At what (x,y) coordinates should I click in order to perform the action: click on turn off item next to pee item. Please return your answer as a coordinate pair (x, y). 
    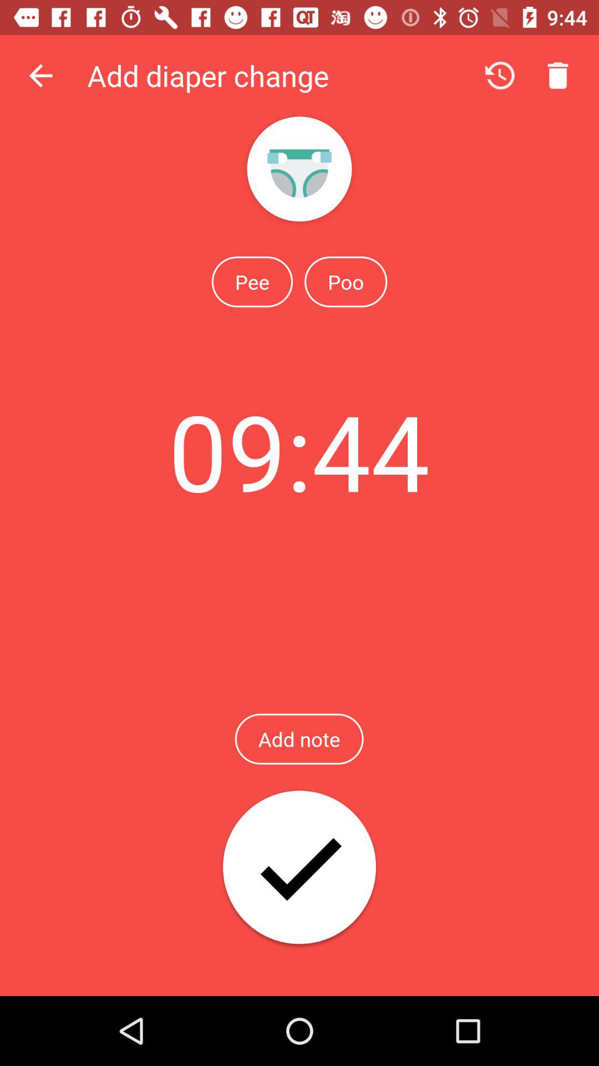
    Looking at the image, I should click on (346, 281).